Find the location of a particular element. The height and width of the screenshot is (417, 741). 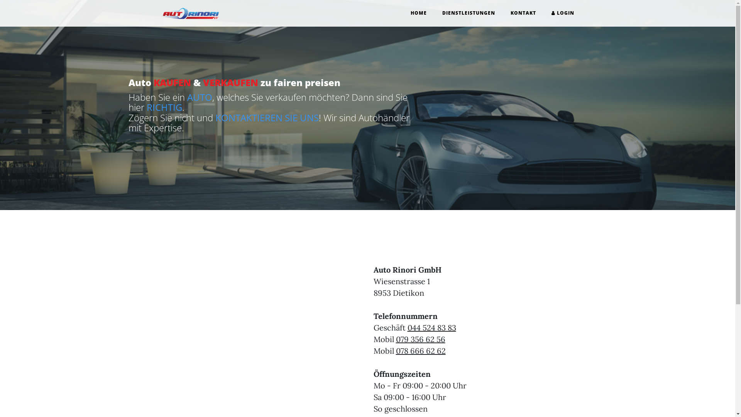

HOME is located at coordinates (419, 13).